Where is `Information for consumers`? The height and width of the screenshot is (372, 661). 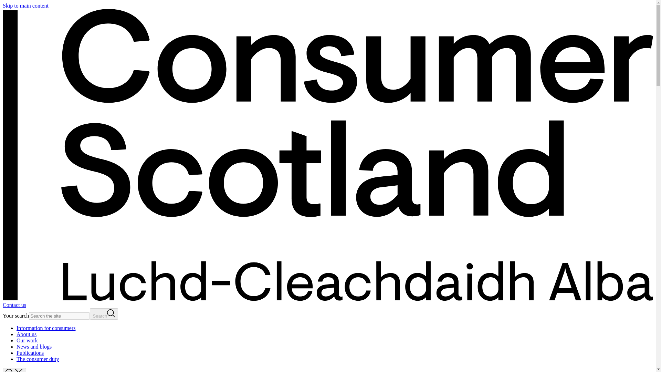 Information for consumers is located at coordinates (46, 328).